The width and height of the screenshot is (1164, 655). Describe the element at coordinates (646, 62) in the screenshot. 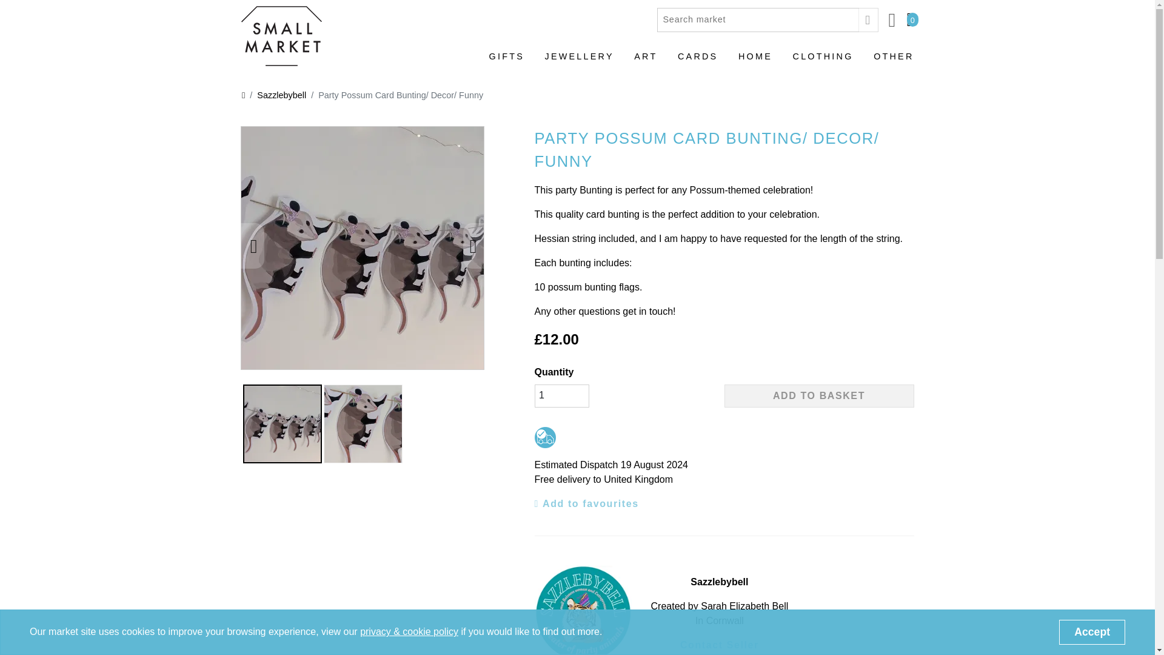

I see `ART` at that location.